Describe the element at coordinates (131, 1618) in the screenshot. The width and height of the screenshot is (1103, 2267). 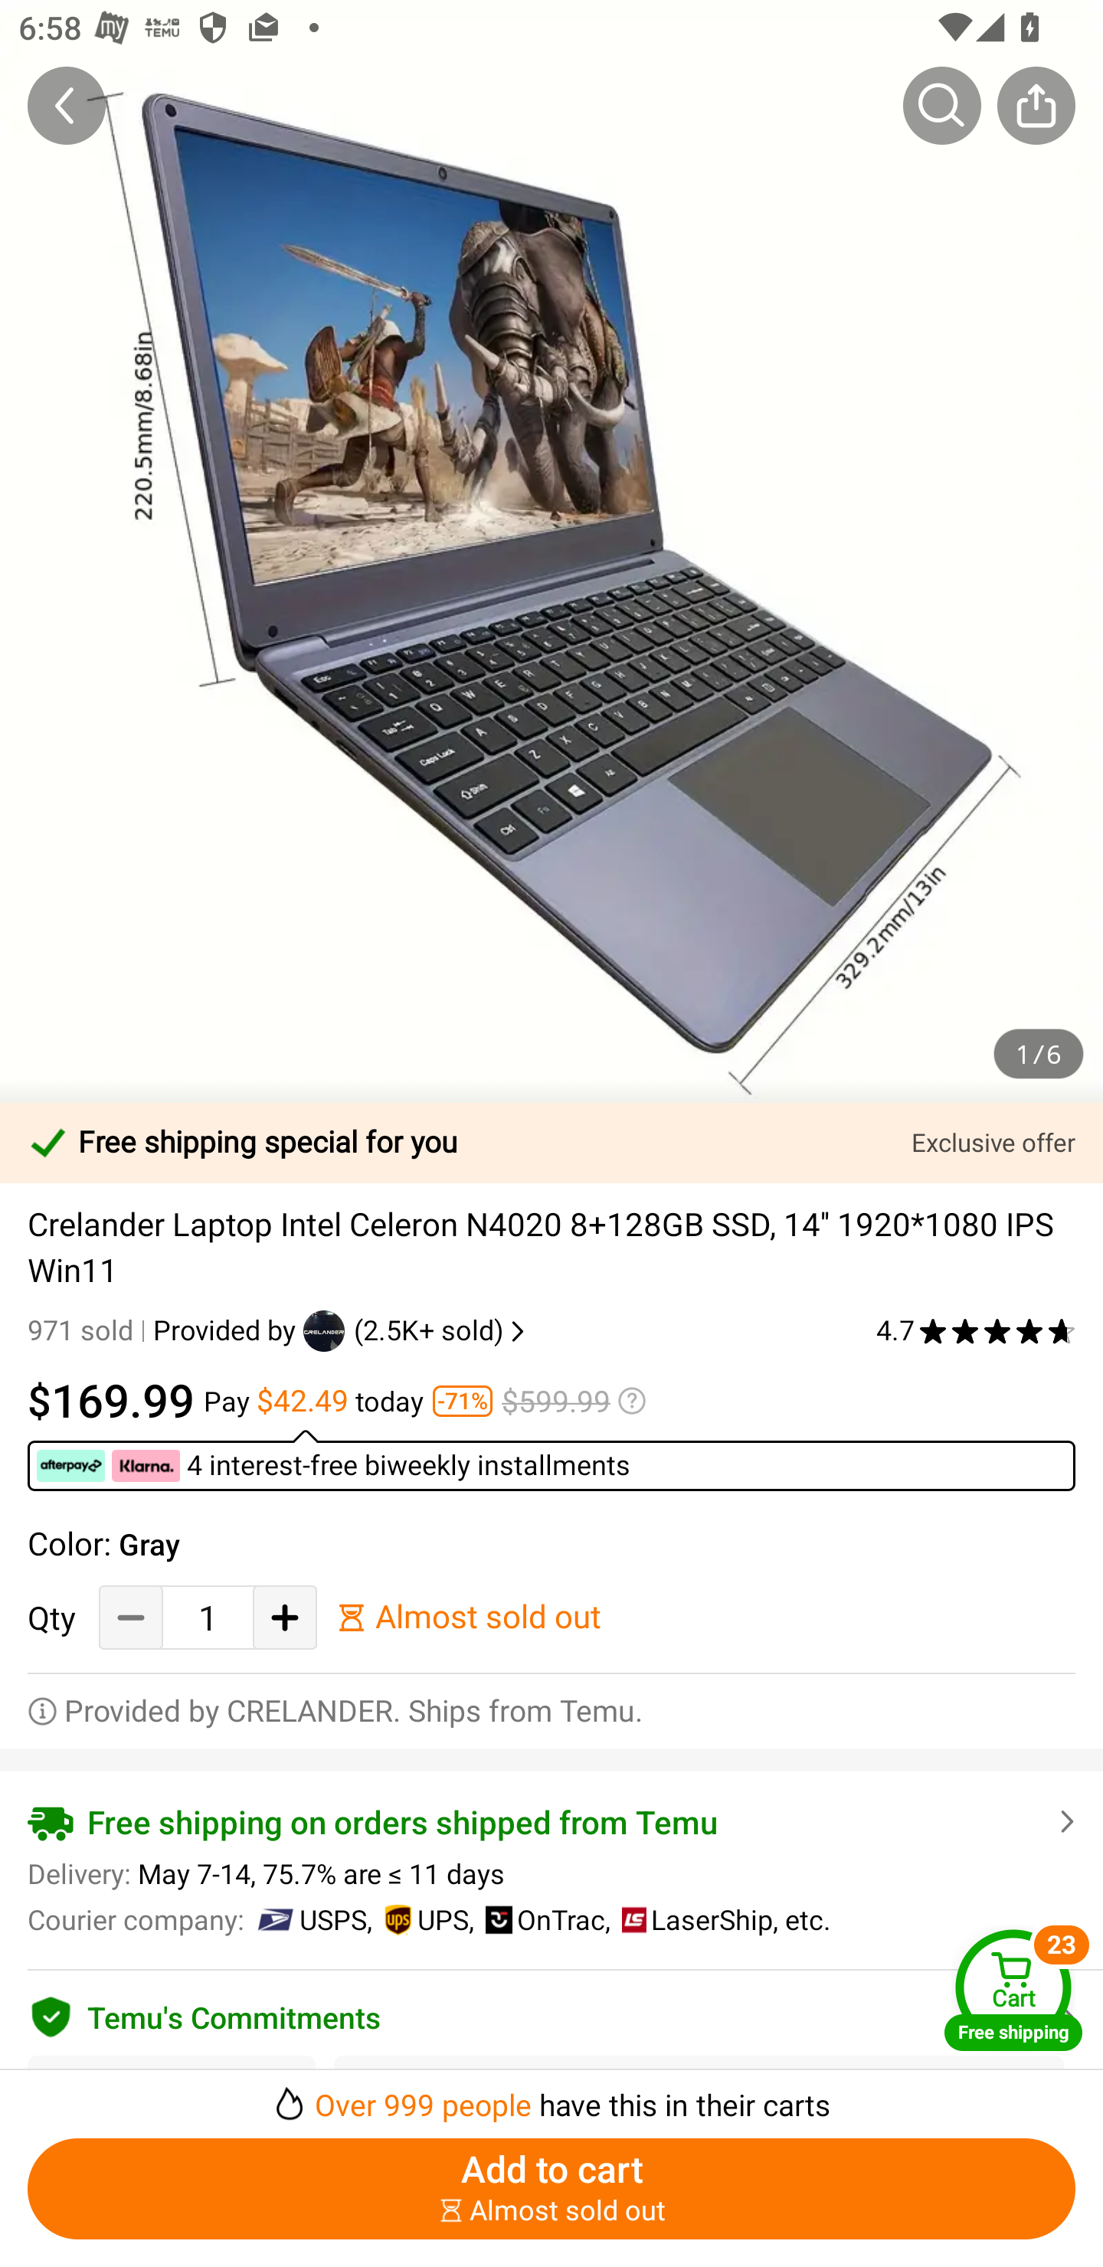
I see `Decrease Quantity Button` at that location.